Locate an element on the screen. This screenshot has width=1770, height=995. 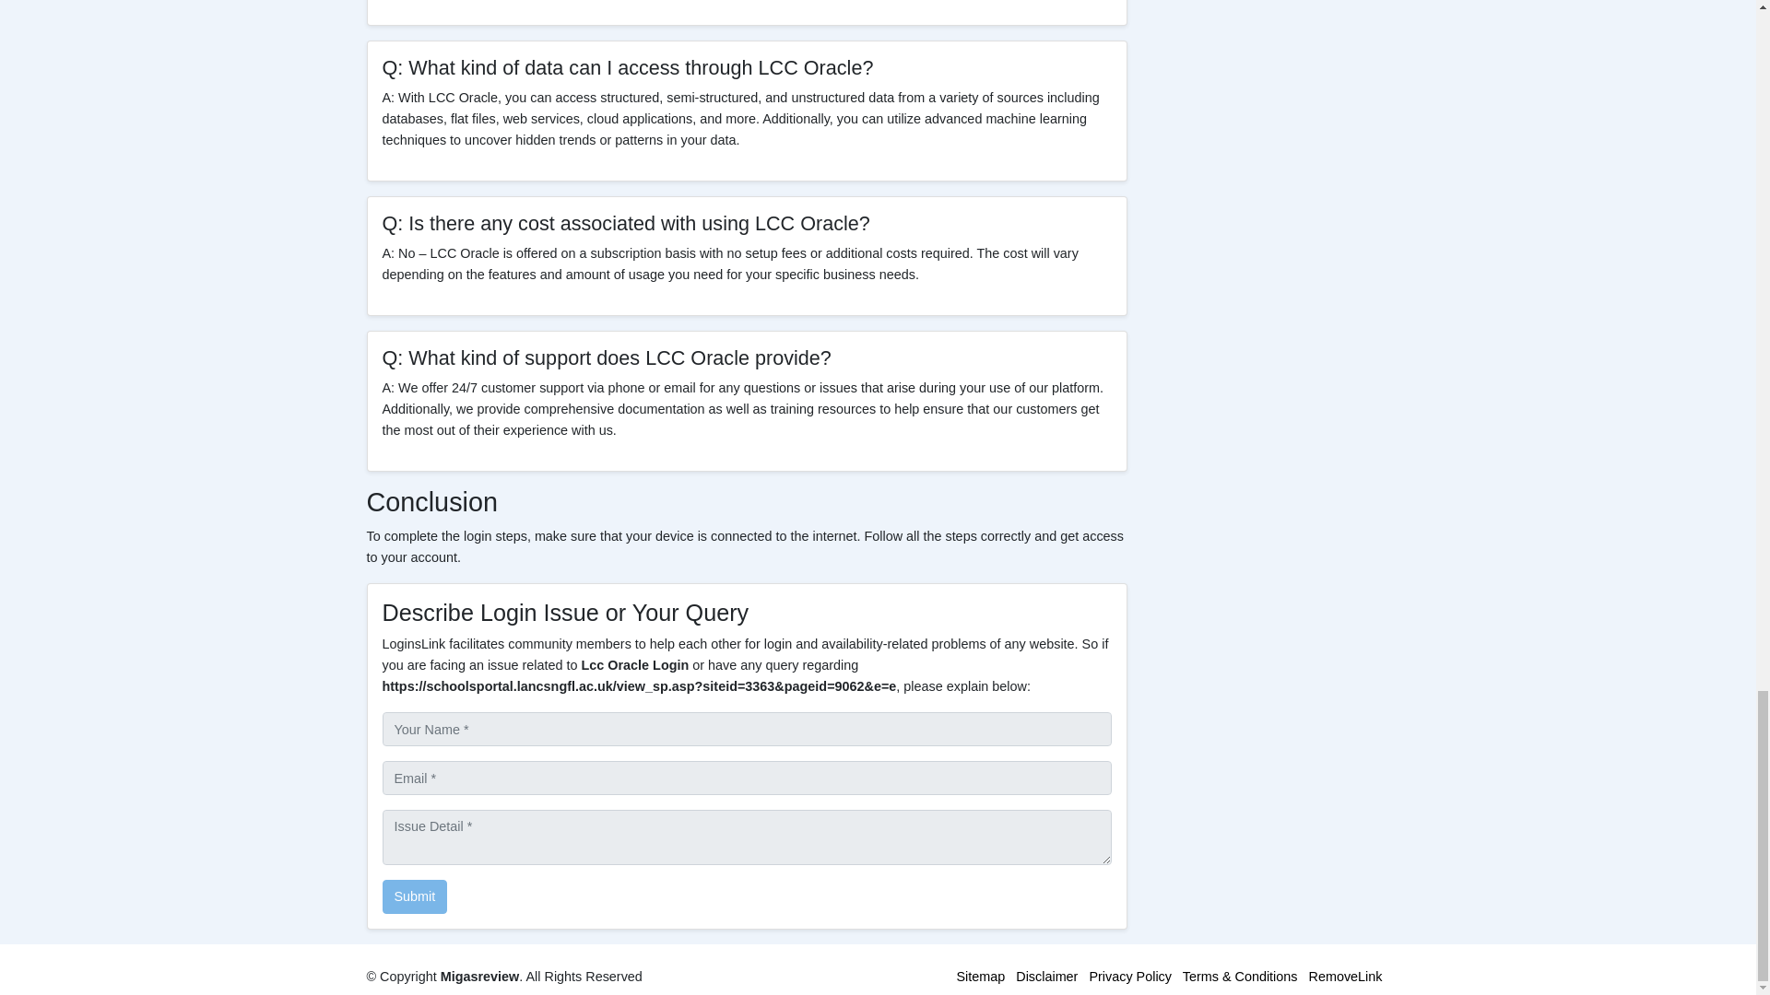
Privacy Policy is located at coordinates (1130, 977).